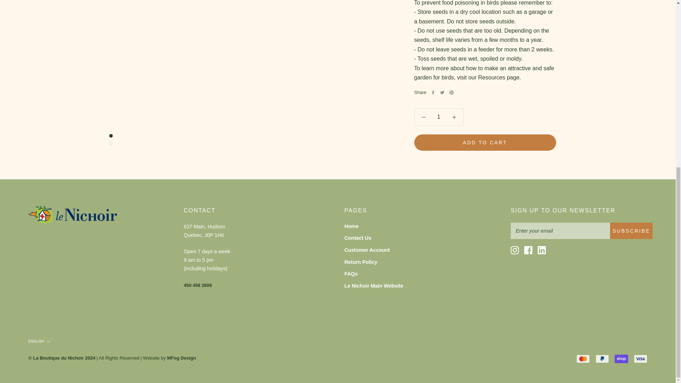  I want to click on Shop Pay, so click(621, 359).